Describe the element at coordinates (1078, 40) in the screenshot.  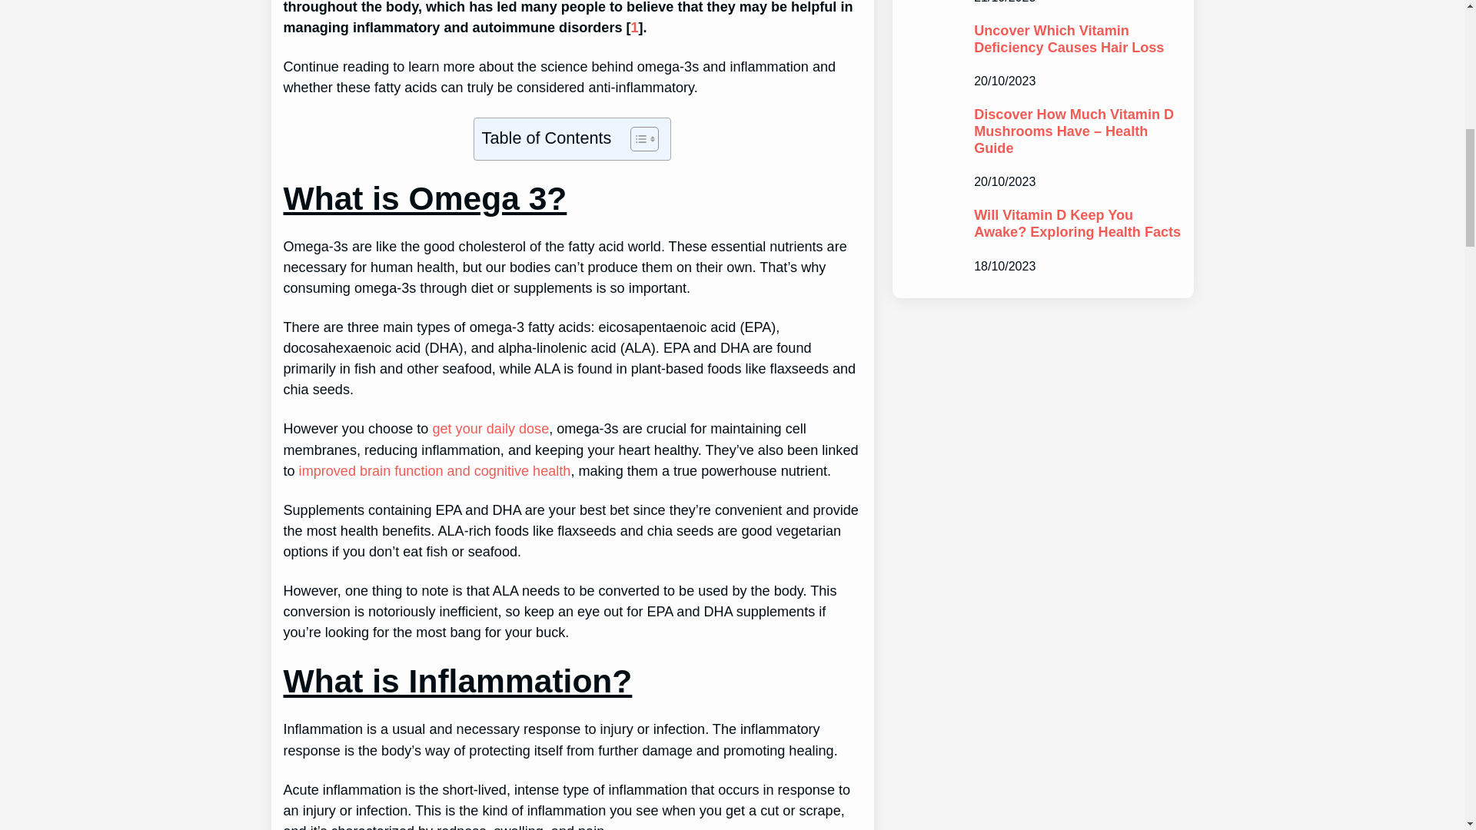
I see `Uncover Which Vitamin Deficiency Causes Hair Loss` at that location.